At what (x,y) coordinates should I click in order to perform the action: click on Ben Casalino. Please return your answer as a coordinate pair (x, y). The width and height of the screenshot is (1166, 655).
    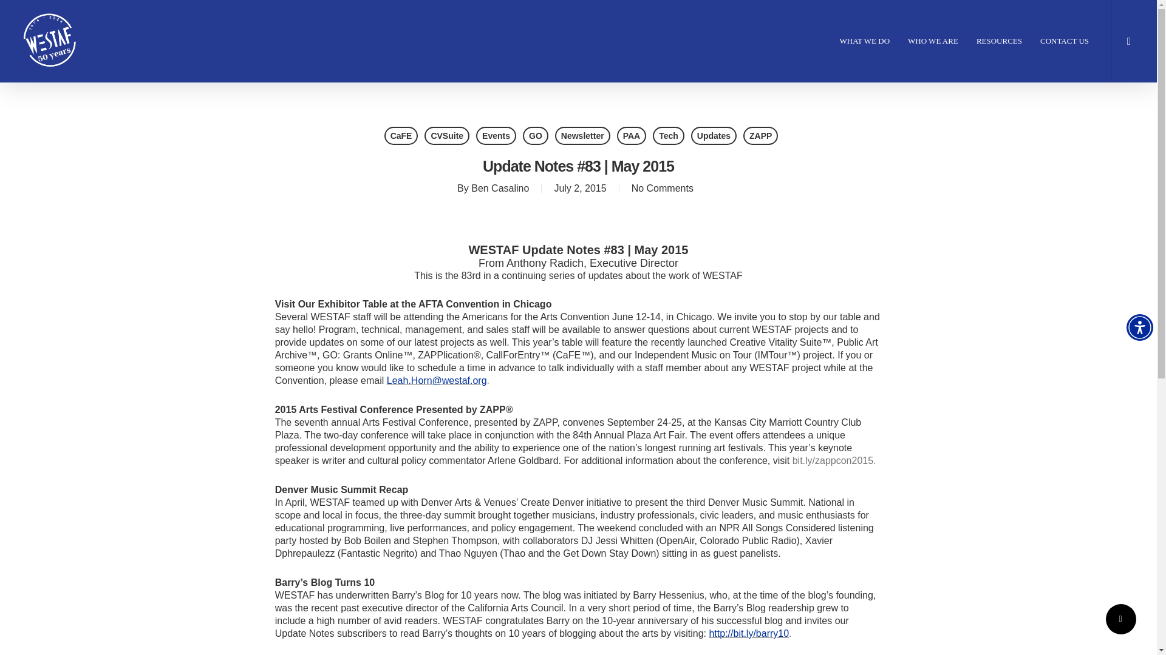
    Looking at the image, I should click on (500, 188).